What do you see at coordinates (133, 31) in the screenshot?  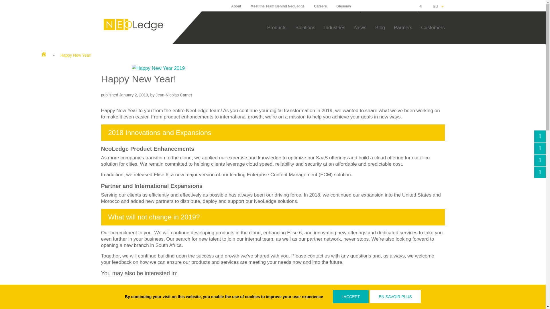 I see `NeoLedge` at bounding box center [133, 31].